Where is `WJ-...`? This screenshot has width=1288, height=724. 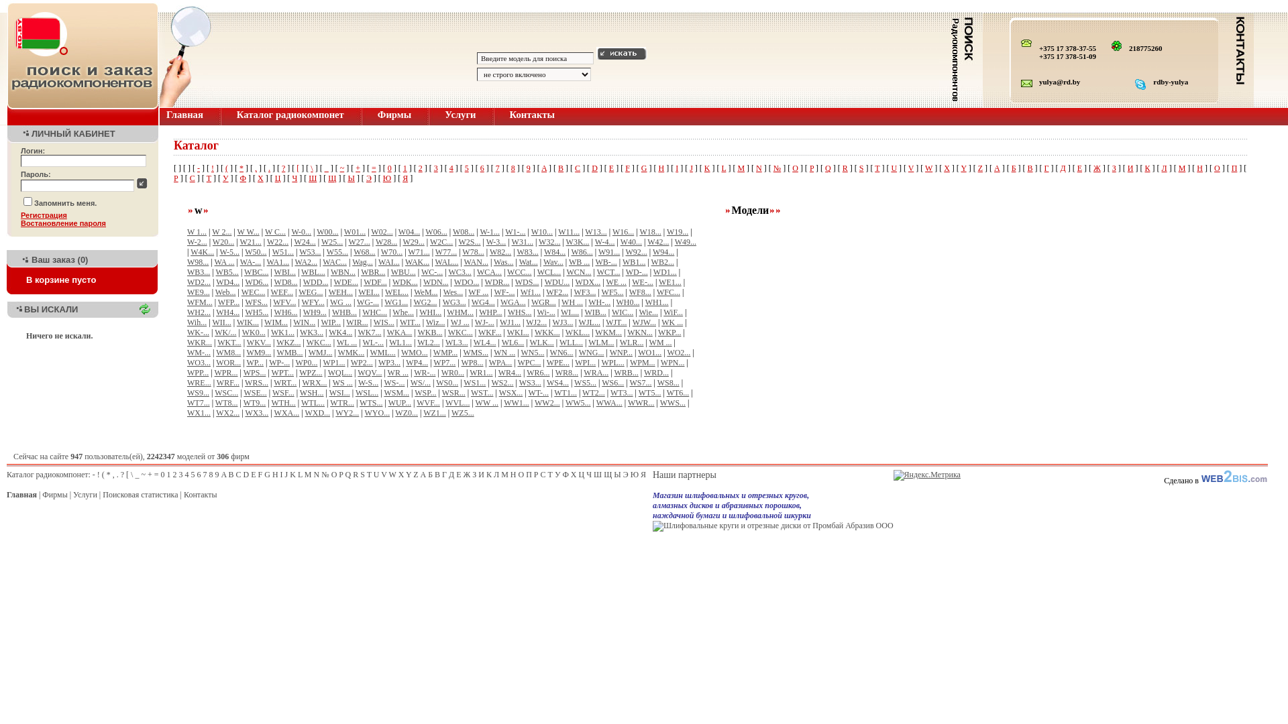 WJ-... is located at coordinates (484, 322).